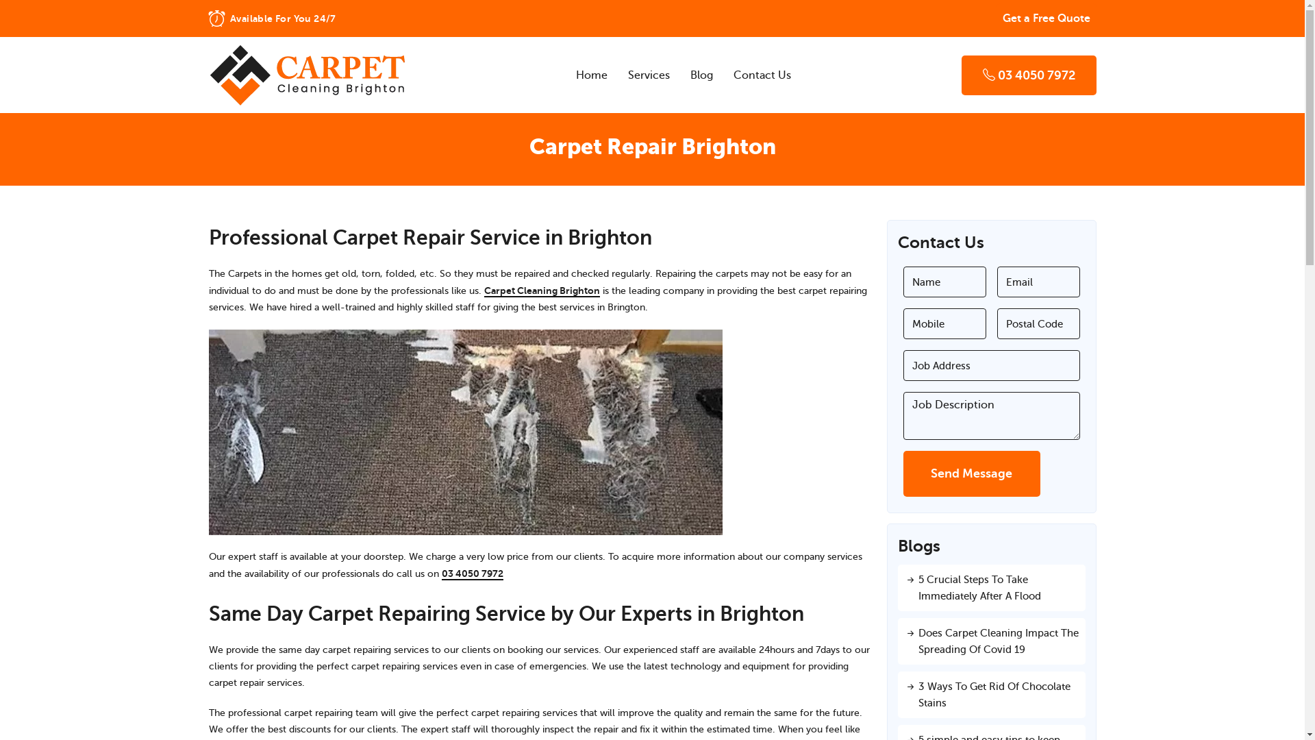  What do you see at coordinates (1029, 75) in the screenshot?
I see `03 4050 7972` at bounding box center [1029, 75].